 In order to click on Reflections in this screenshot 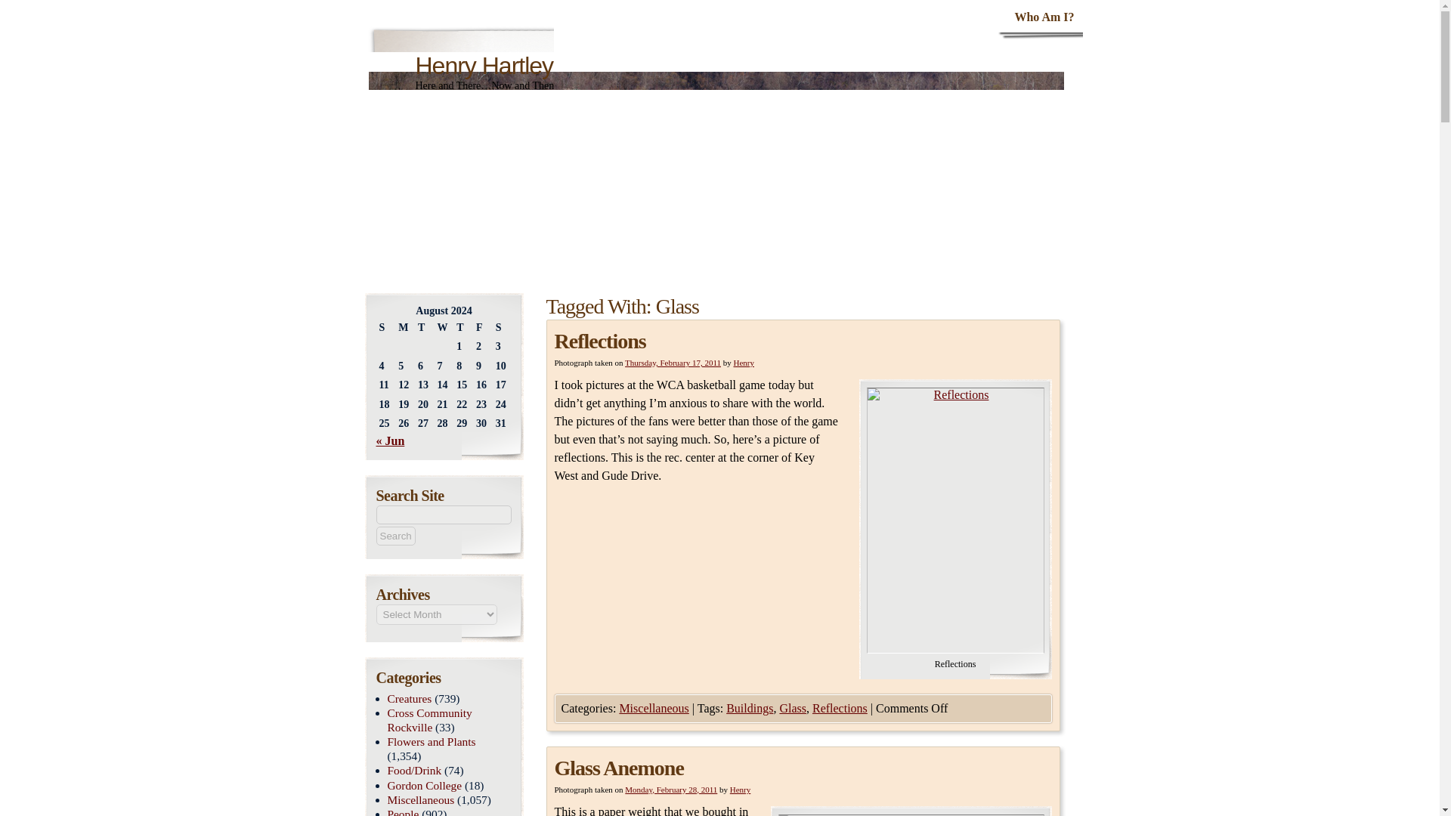, I will do `click(840, 708)`.